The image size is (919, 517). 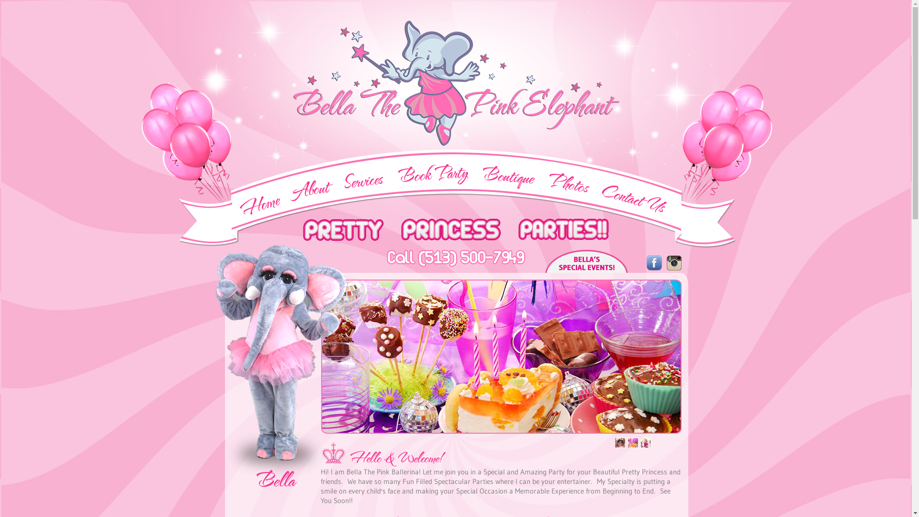 I want to click on Bella Logo, so click(x=456, y=83).